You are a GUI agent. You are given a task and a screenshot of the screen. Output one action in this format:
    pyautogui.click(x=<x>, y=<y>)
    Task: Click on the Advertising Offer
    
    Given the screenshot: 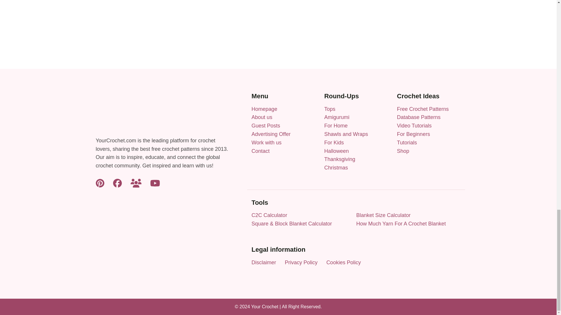 What is the action you would take?
    pyautogui.click(x=271, y=134)
    